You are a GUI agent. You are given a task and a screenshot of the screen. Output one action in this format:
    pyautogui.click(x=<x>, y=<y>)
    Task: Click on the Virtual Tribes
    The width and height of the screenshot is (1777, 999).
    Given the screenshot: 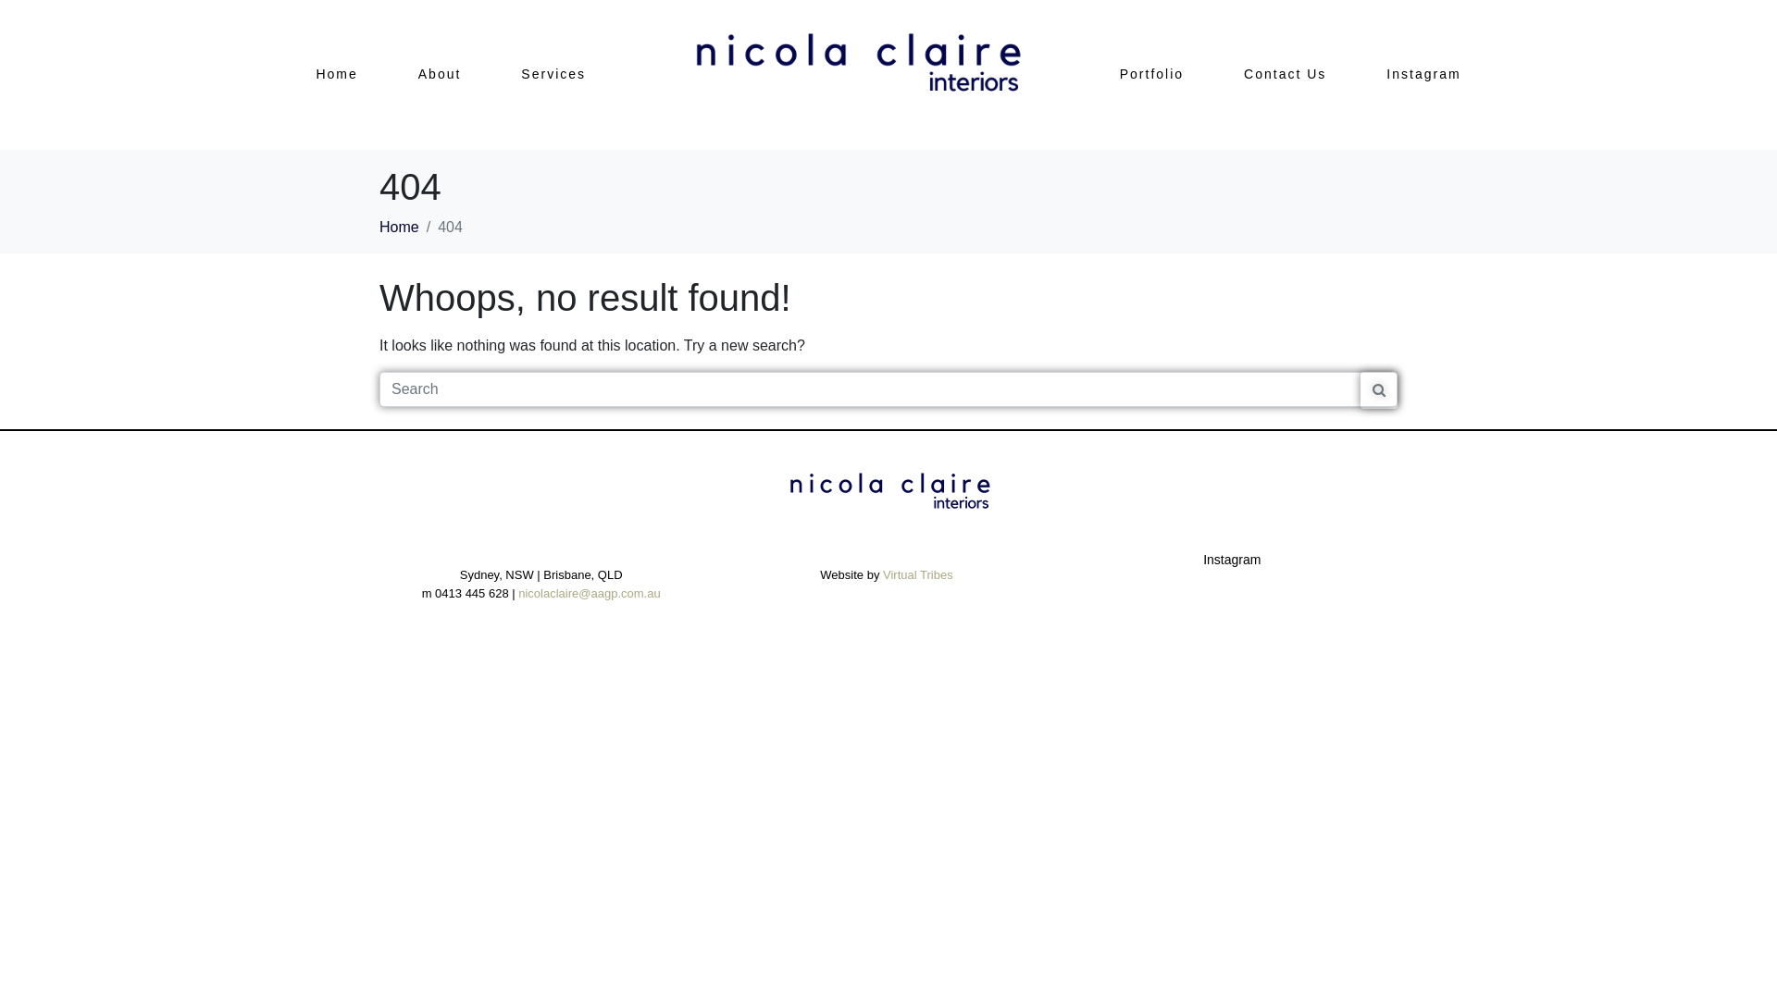 What is the action you would take?
    pyautogui.click(x=918, y=575)
    